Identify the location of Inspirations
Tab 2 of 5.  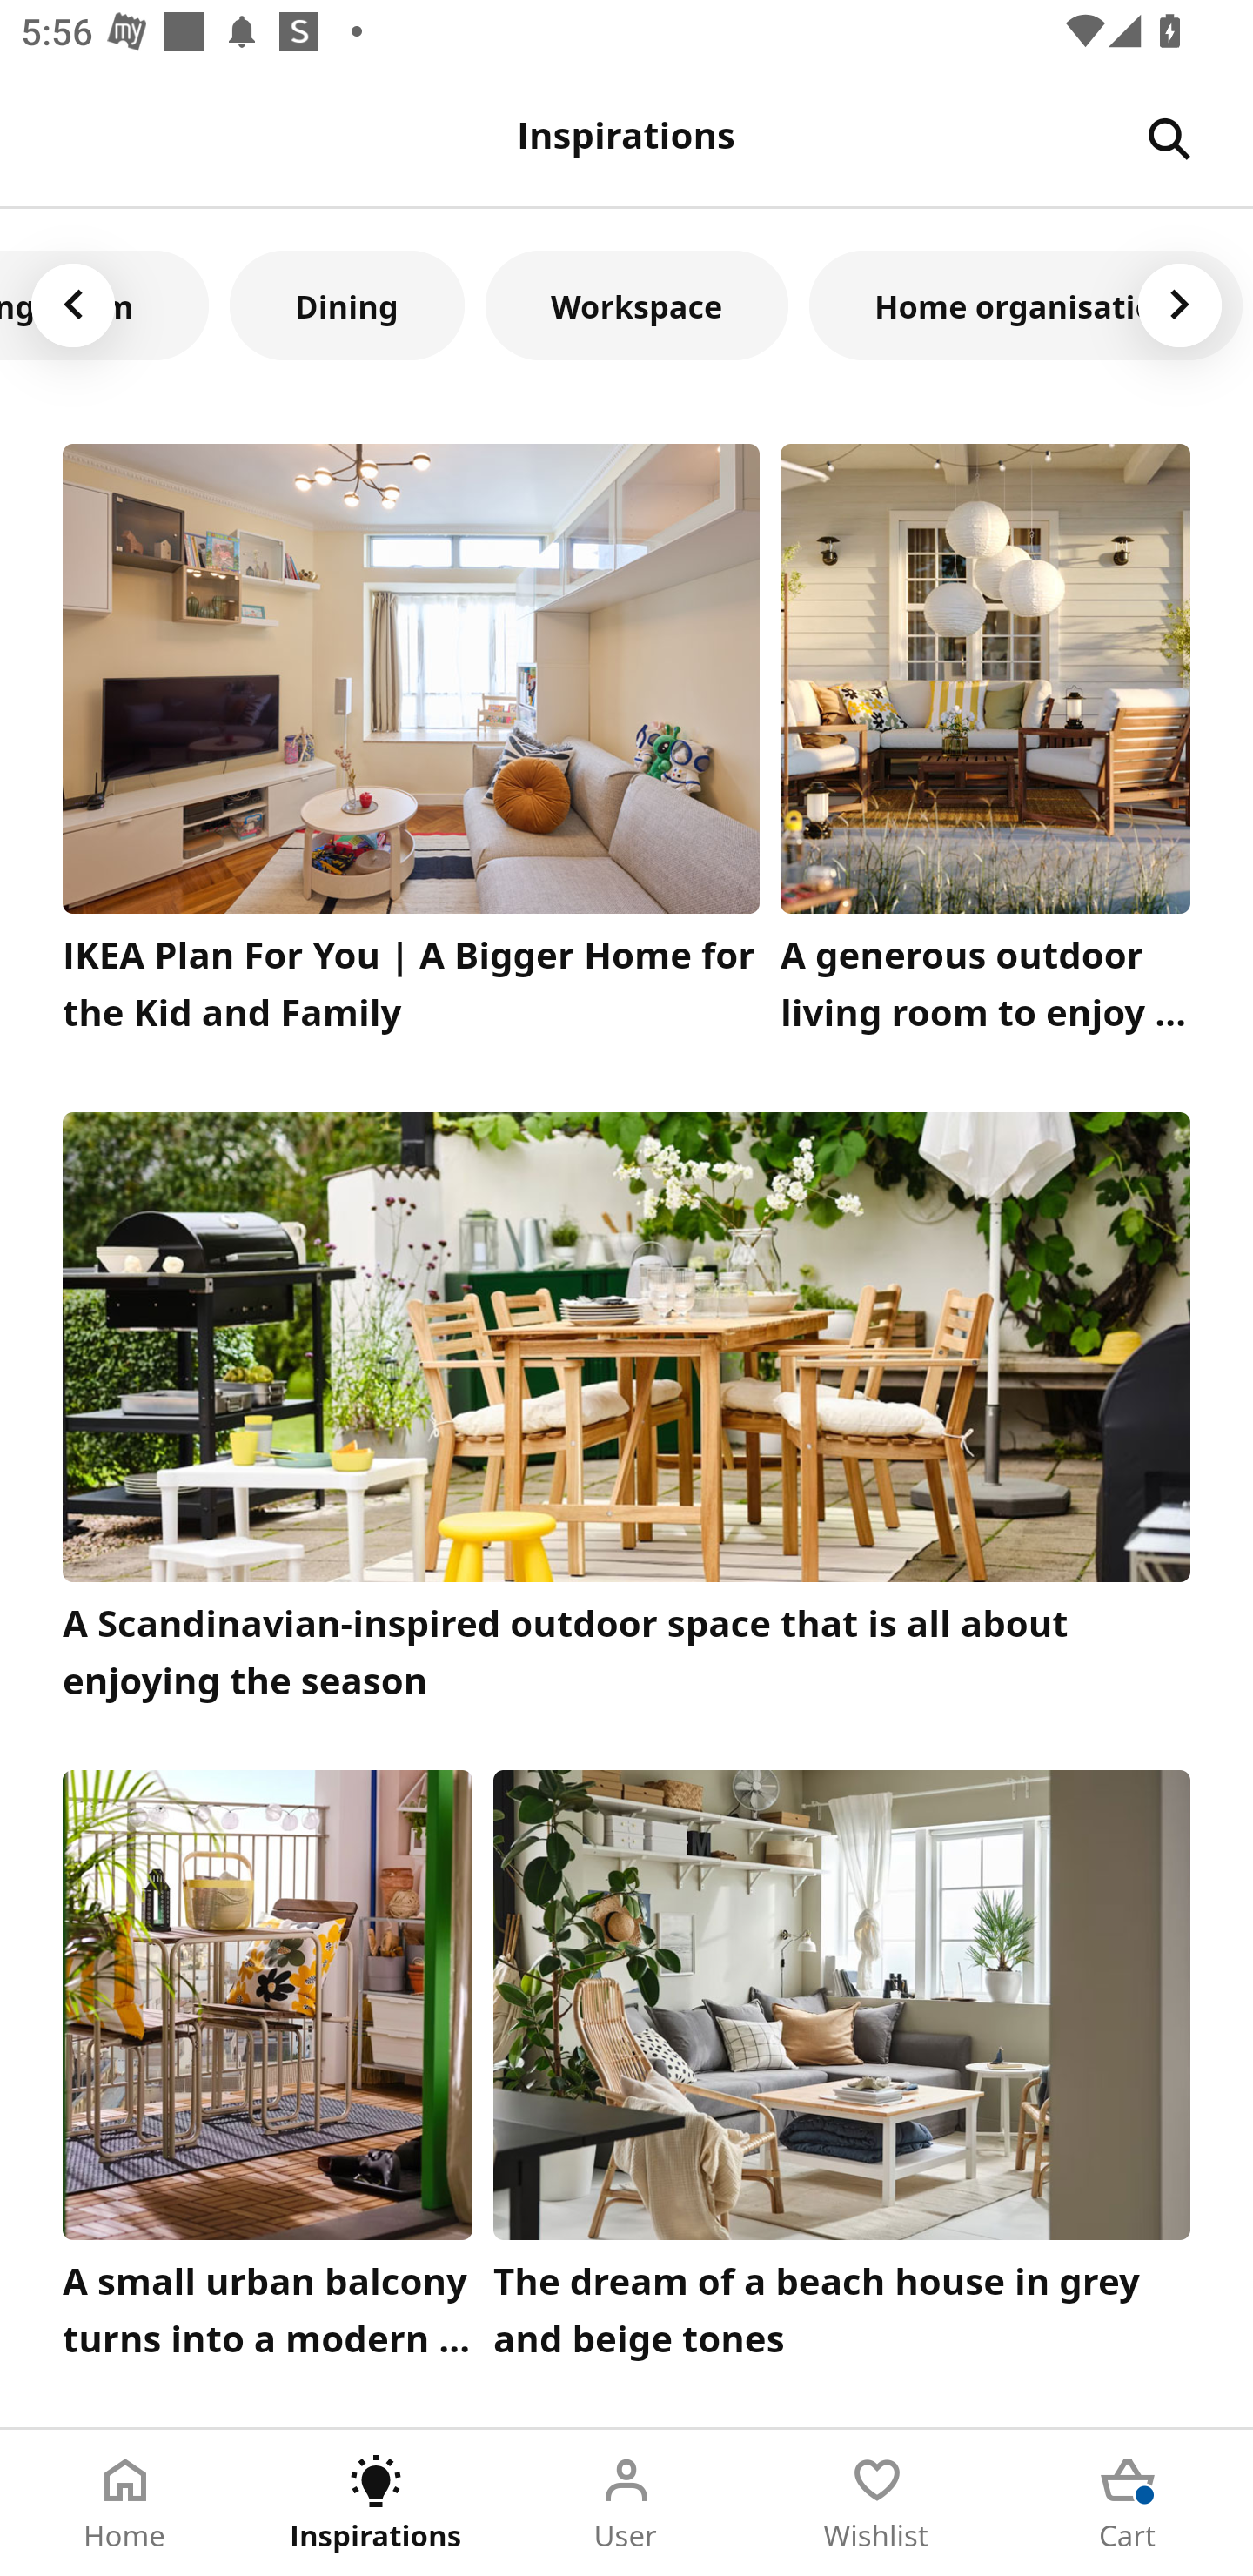
(376, 2503).